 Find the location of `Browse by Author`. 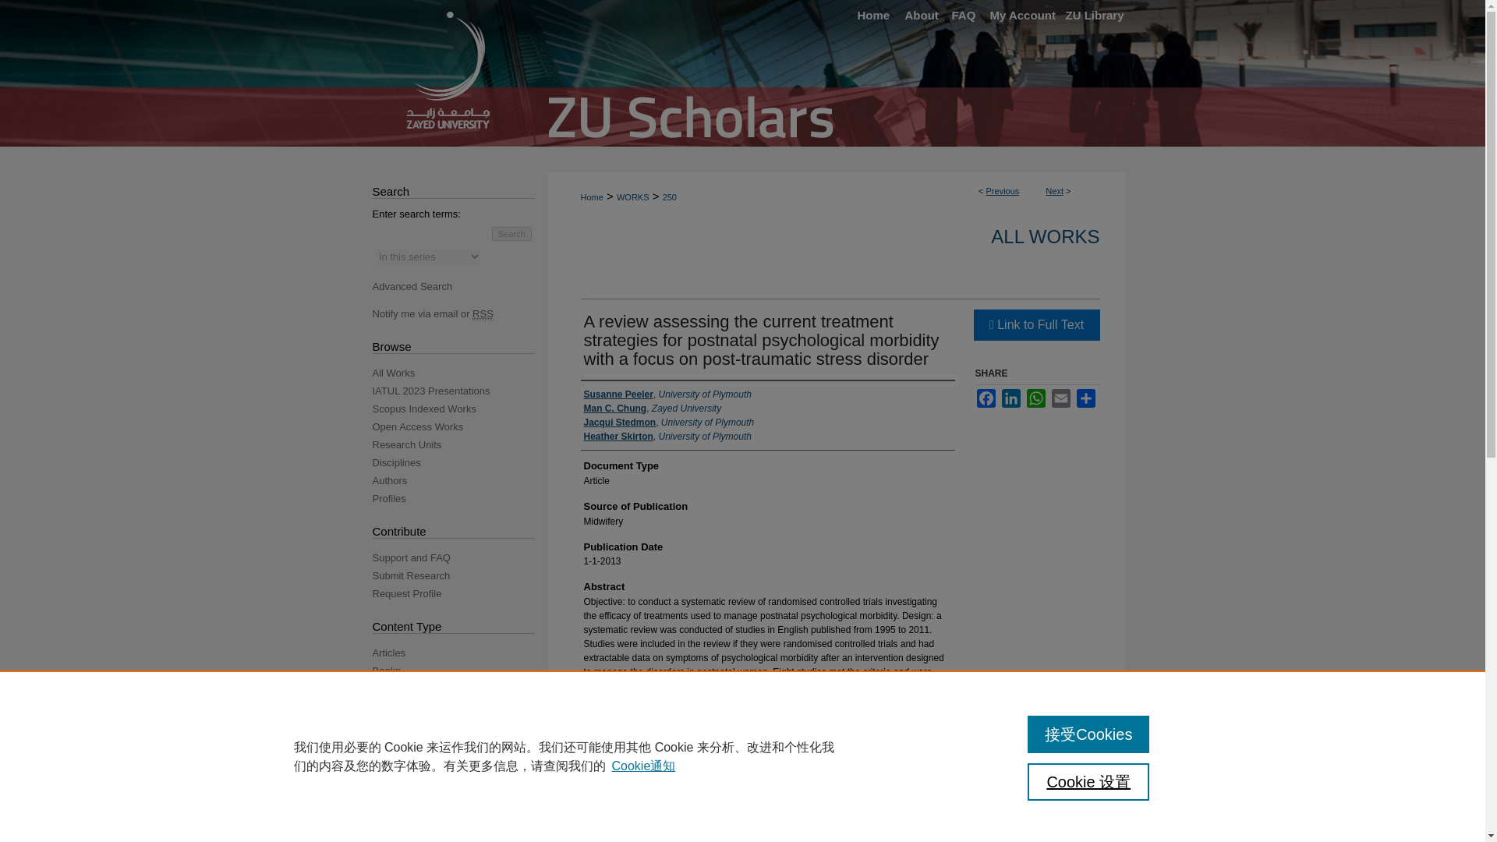

Browse by Author is located at coordinates (460, 480).